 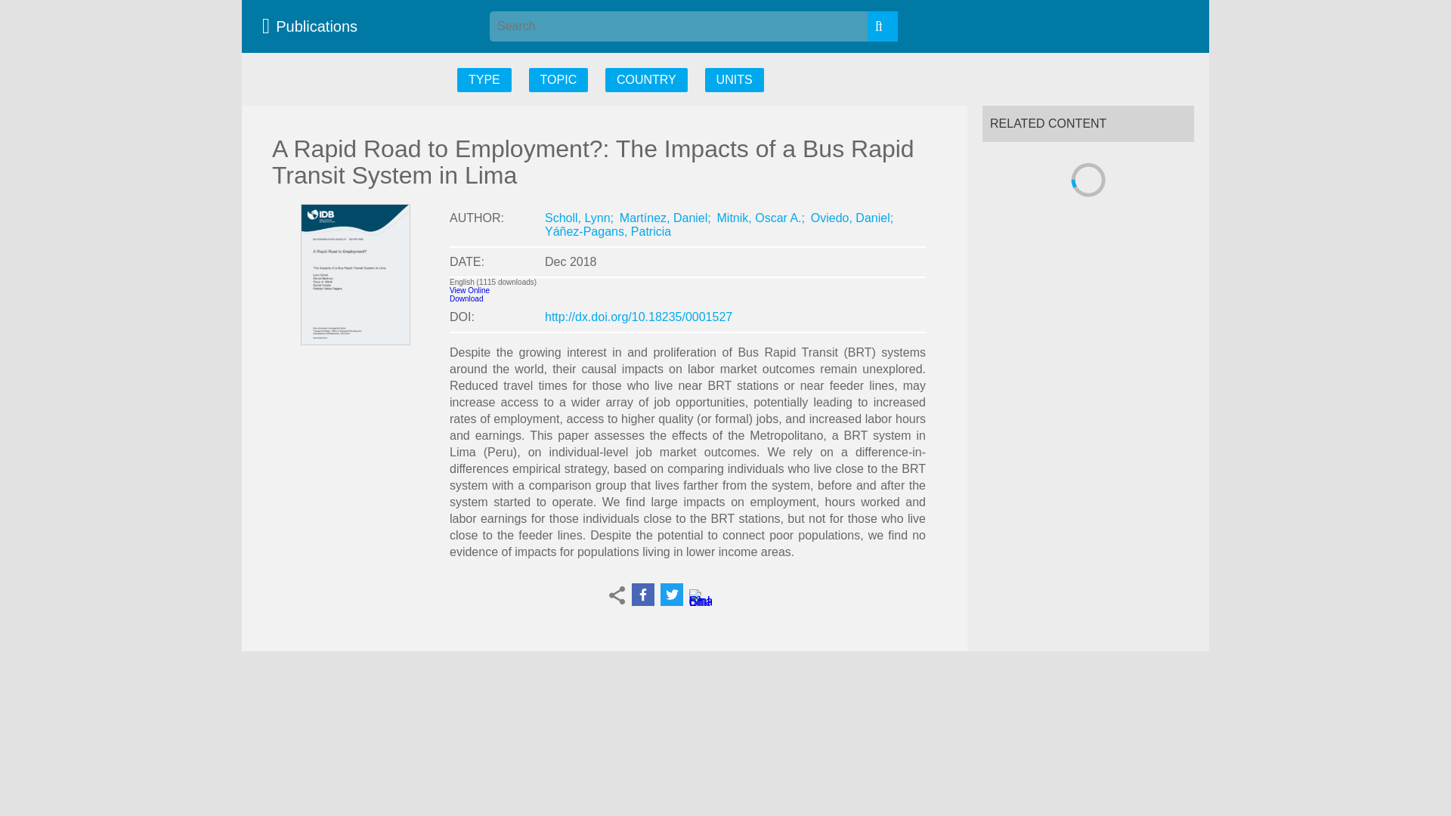 I want to click on TYPE, so click(x=484, y=80).